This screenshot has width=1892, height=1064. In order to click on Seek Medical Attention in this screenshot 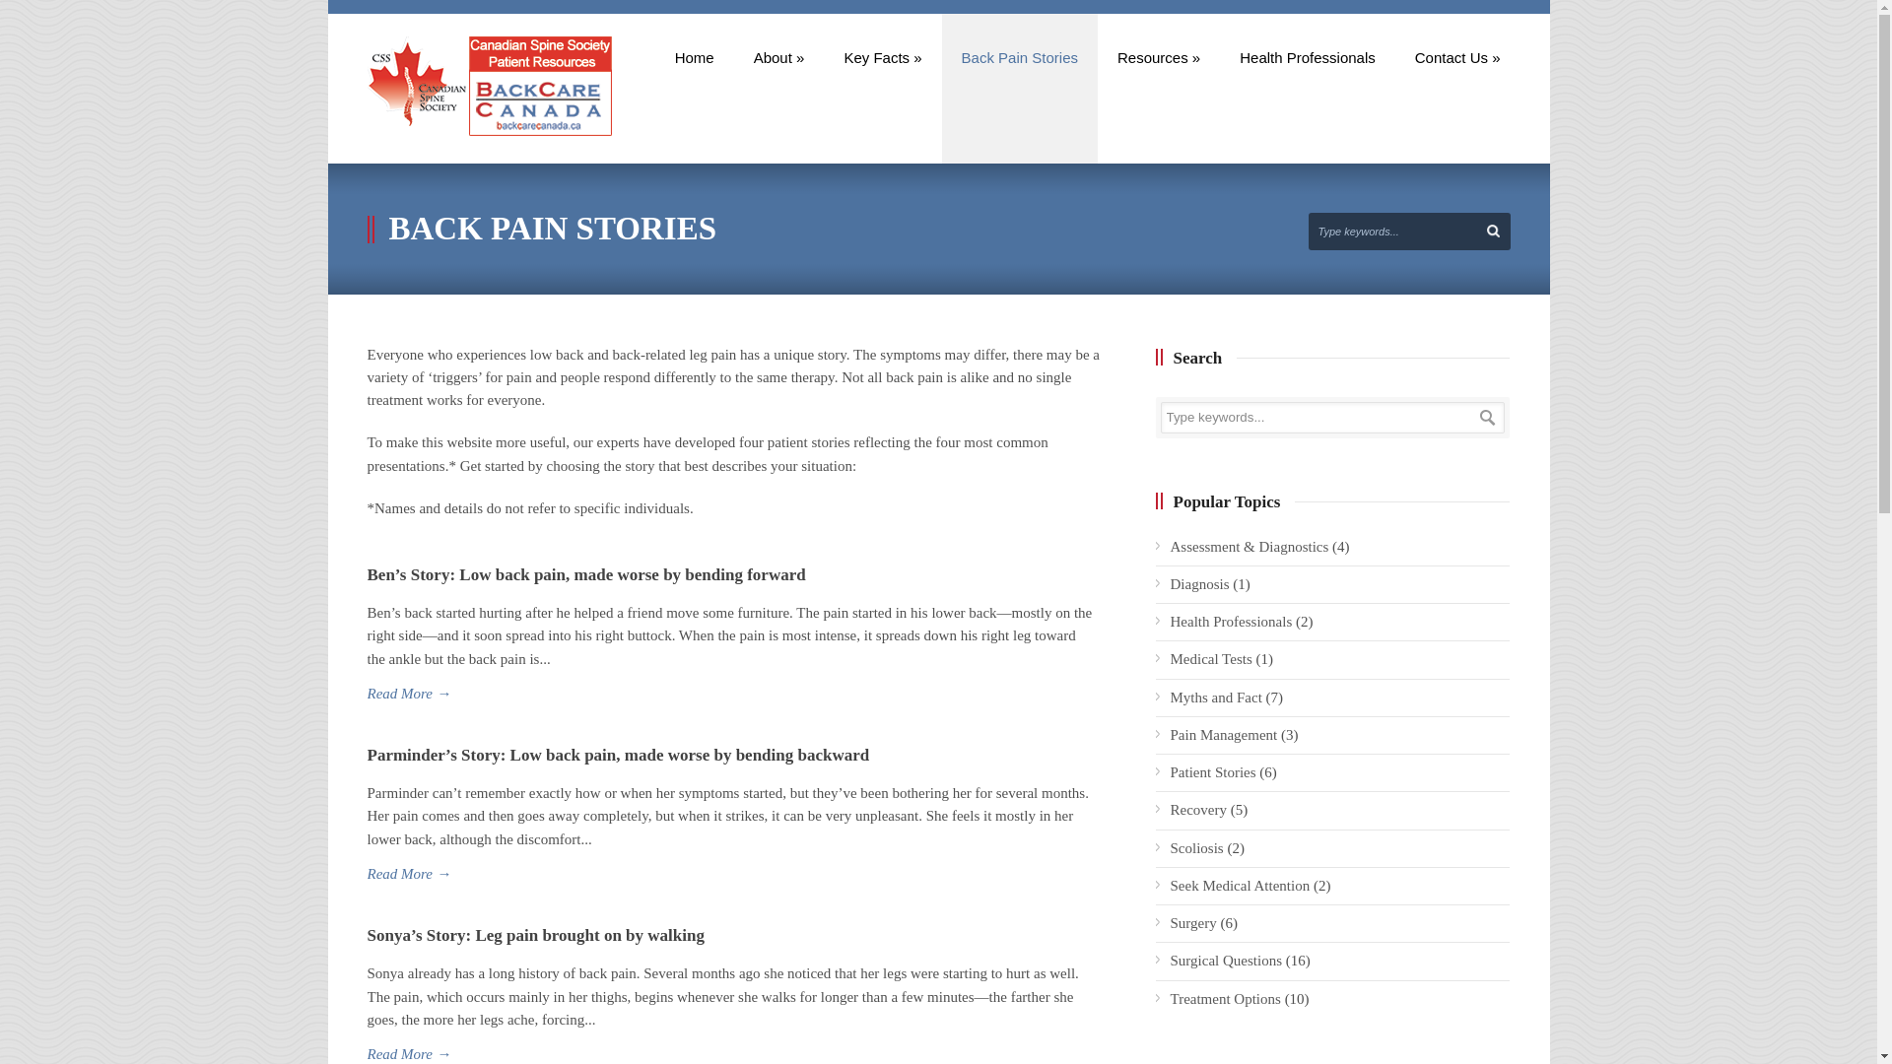, I will do `click(1241, 886)`.